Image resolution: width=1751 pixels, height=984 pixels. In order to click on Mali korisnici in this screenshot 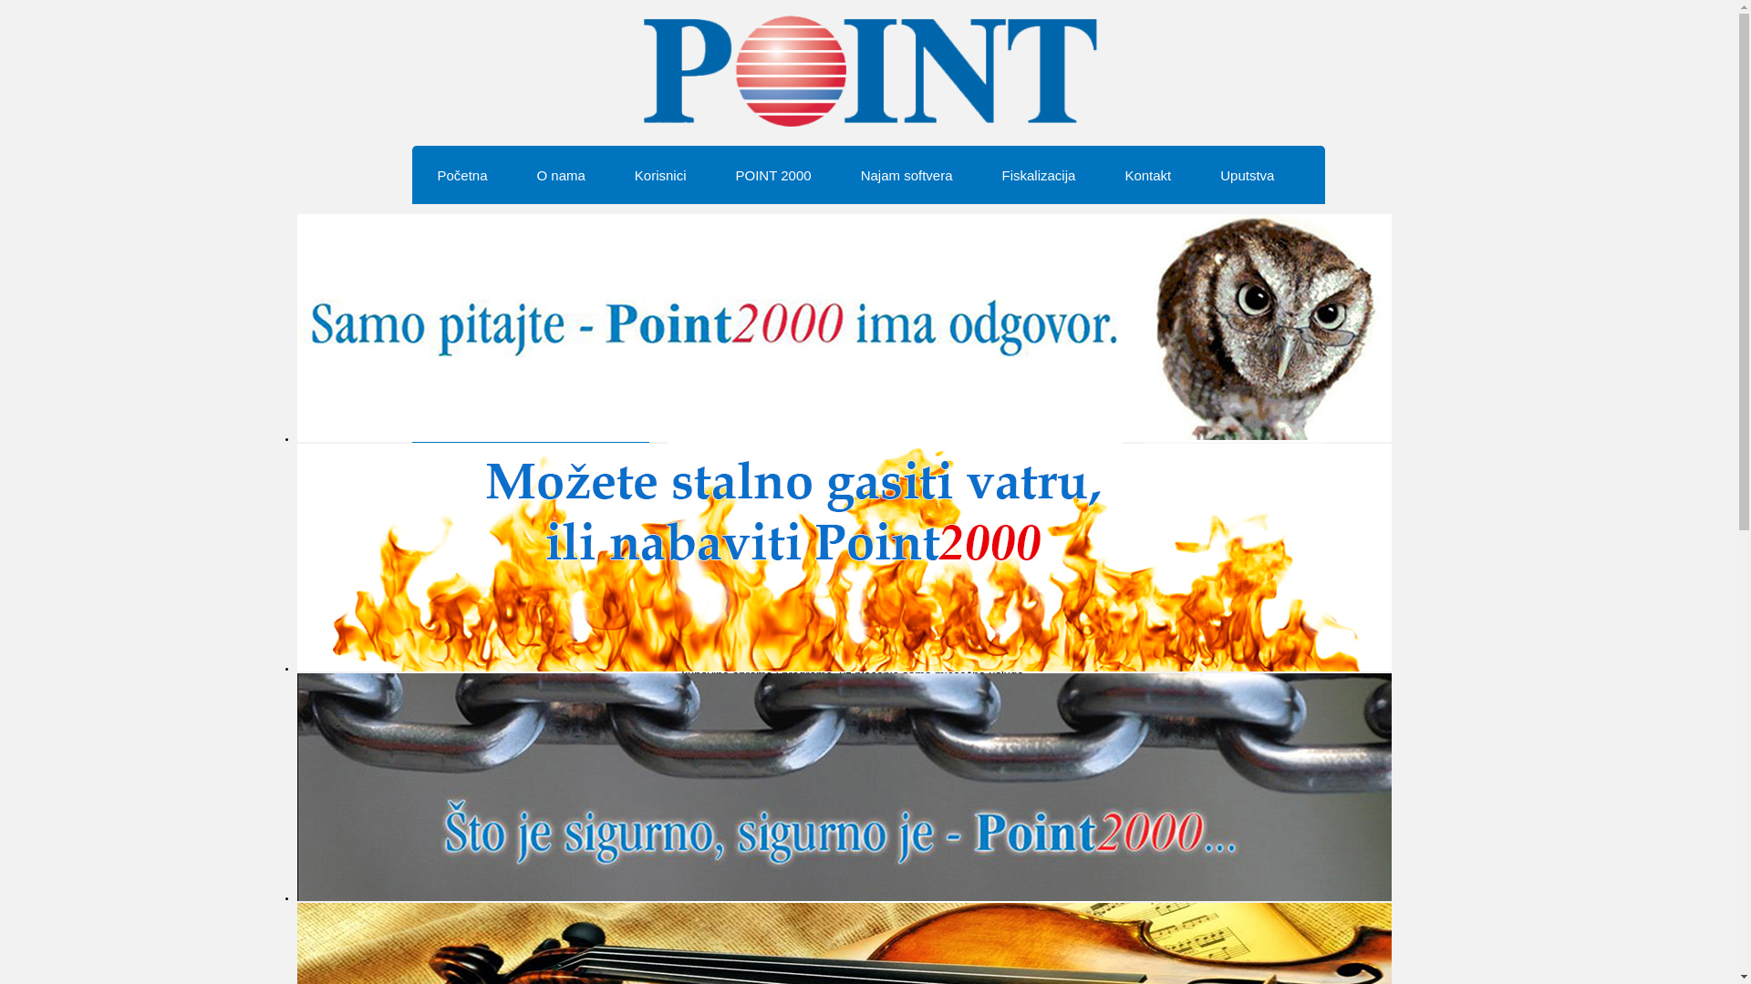, I will do `click(754, 459)`.